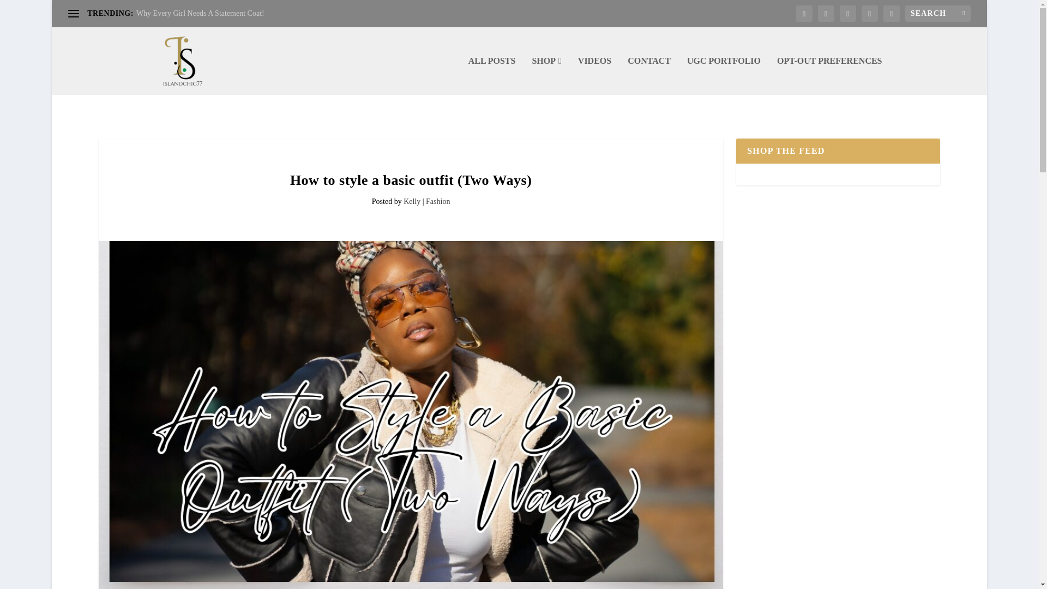  Describe the element at coordinates (200, 13) in the screenshot. I see `Why Every Girl Needs A Statement Coat!` at that location.